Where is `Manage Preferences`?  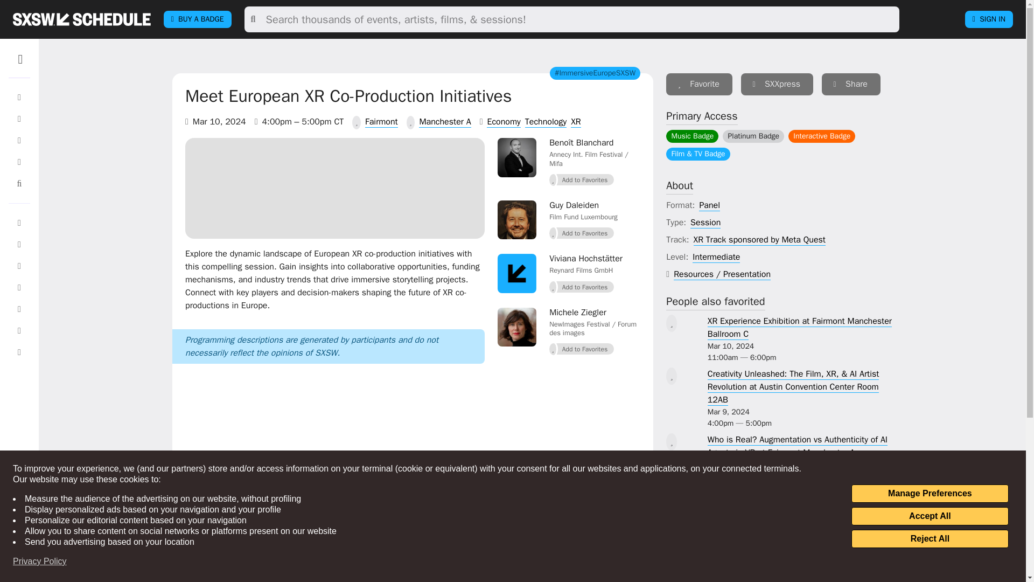
Manage Preferences is located at coordinates (930, 494).